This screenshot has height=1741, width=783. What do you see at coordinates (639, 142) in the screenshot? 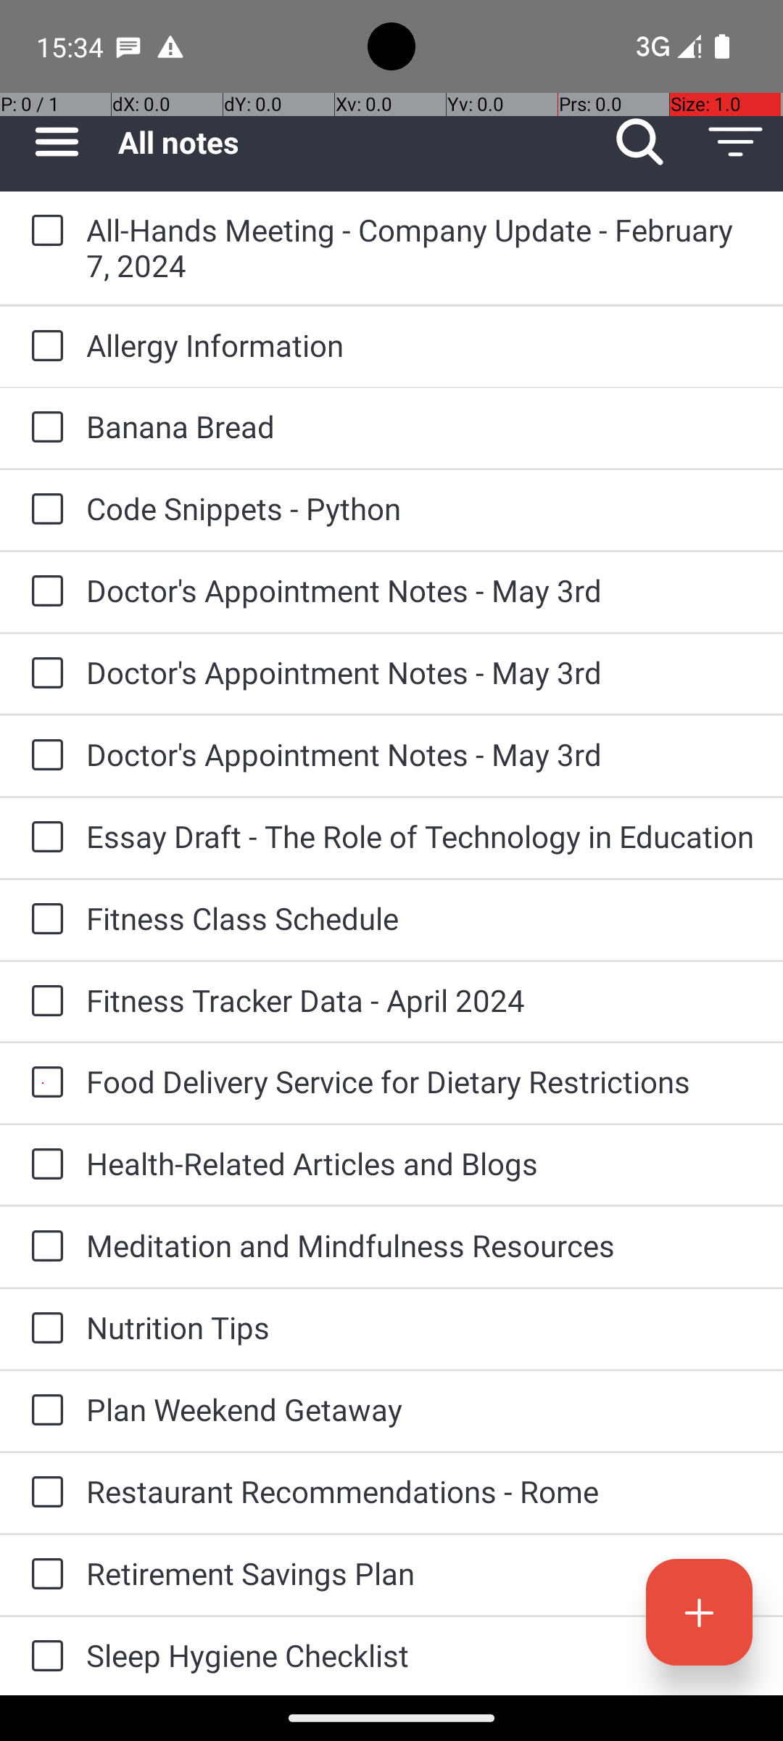
I see `` at bounding box center [639, 142].